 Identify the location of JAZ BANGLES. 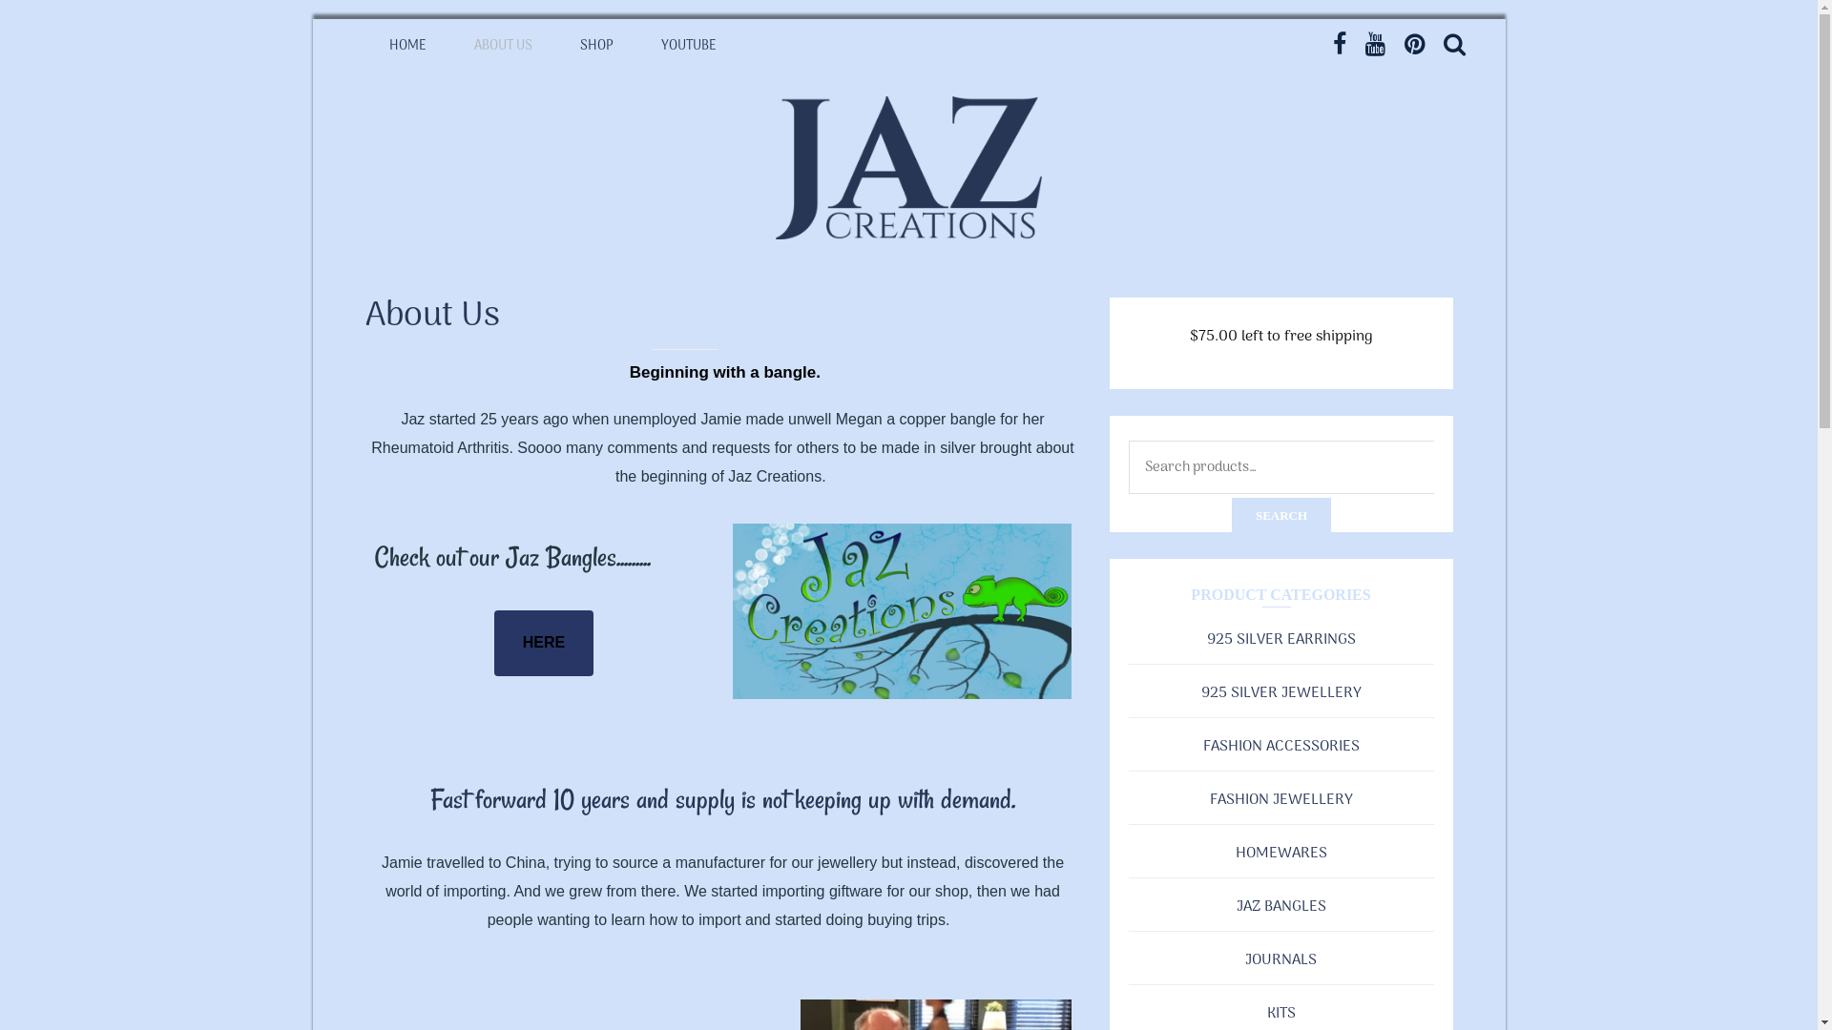
(1281, 907).